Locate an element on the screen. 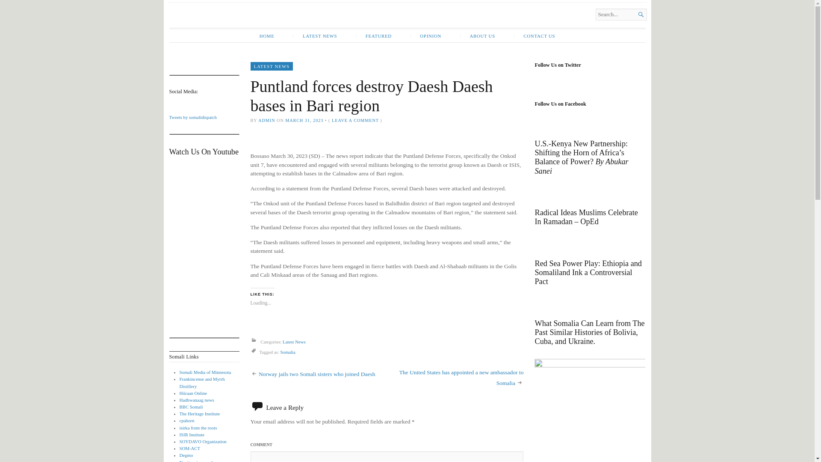 Image resolution: width=821 pixels, height=462 pixels. HOME is located at coordinates (267, 36).